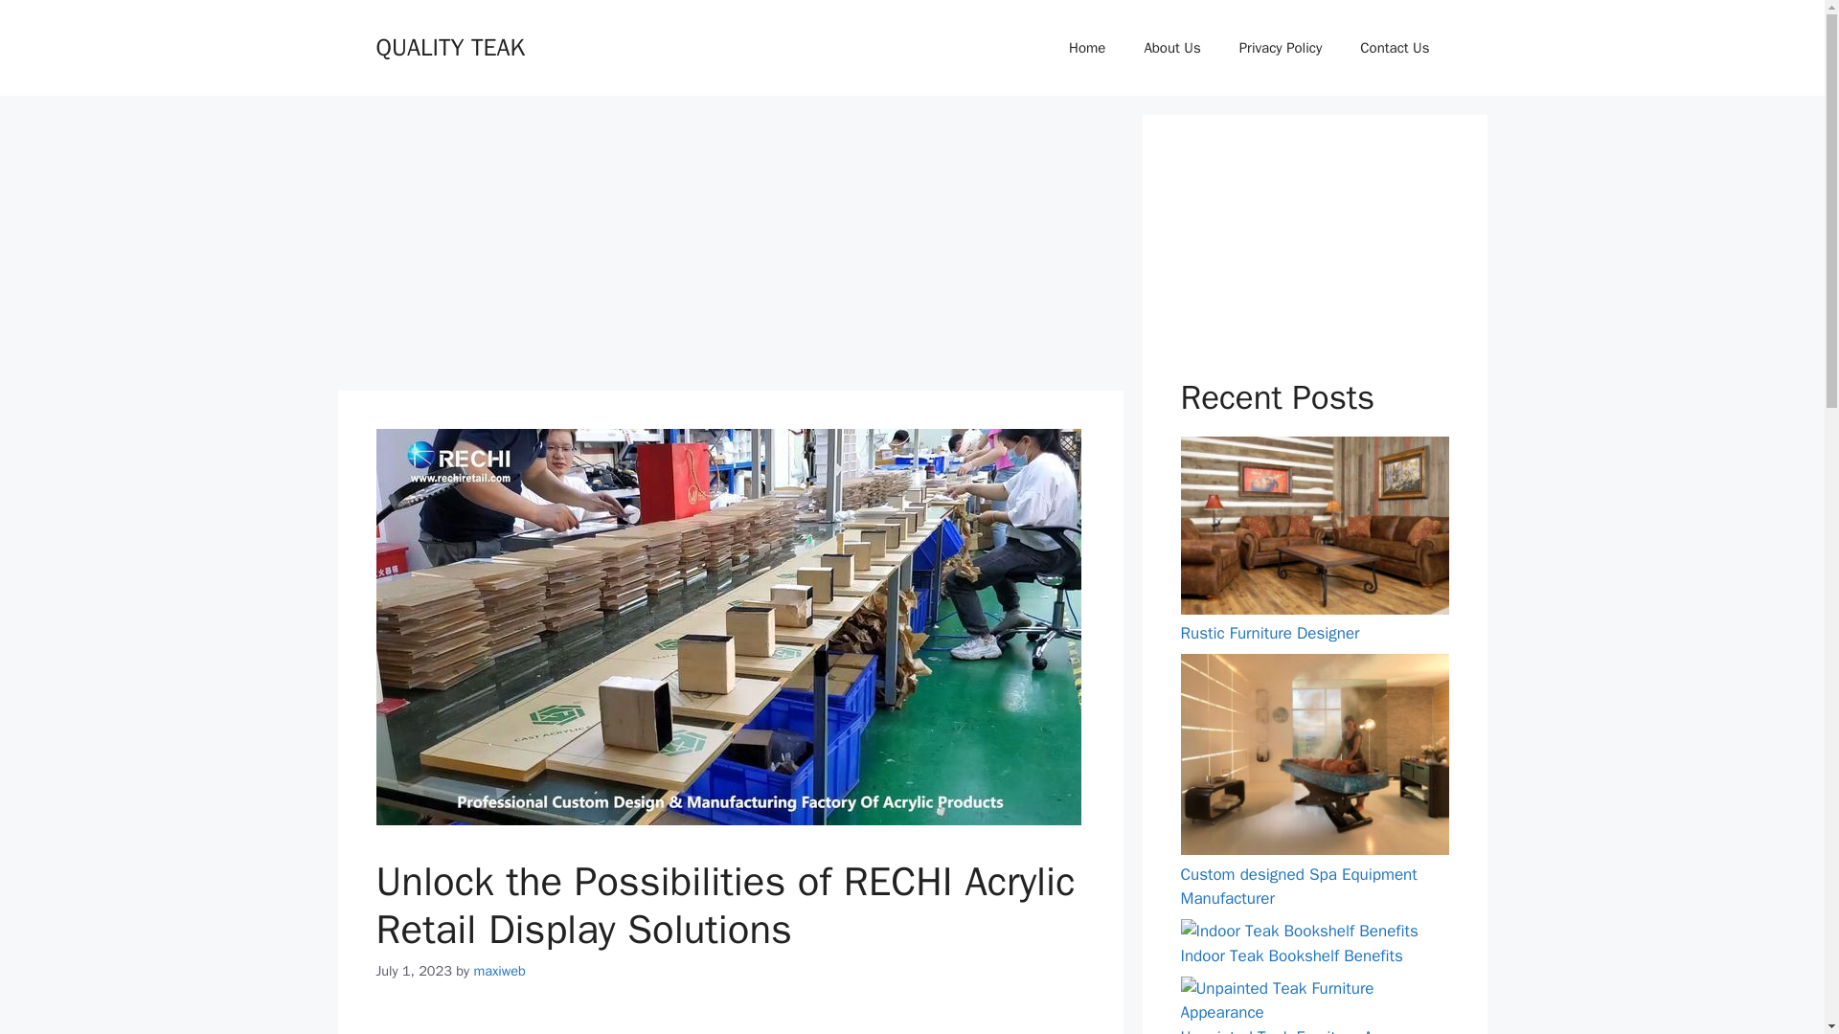  Describe the element at coordinates (1312, 1030) in the screenshot. I see `Unpainted Teak Furniture Appearance` at that location.